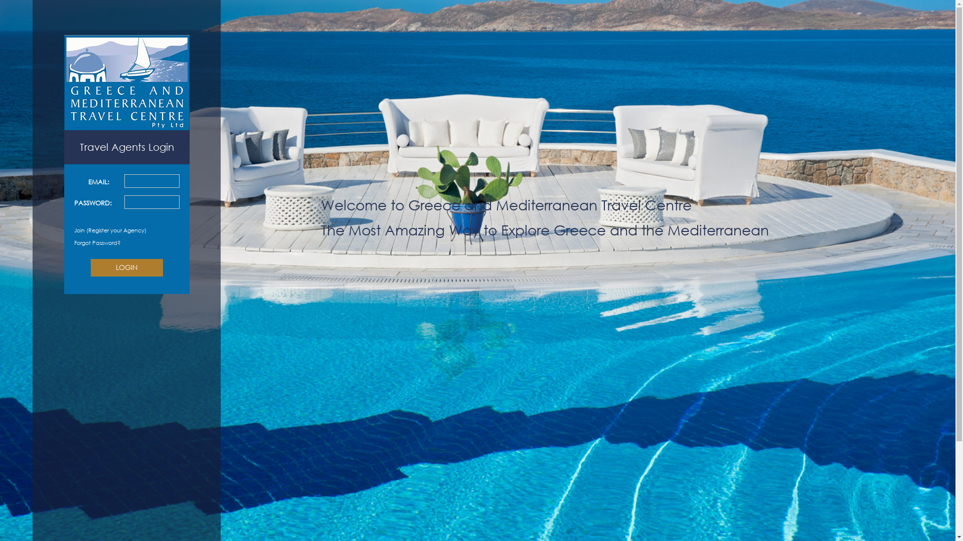 The image size is (963, 541). I want to click on Forgot Password?, so click(97, 242).